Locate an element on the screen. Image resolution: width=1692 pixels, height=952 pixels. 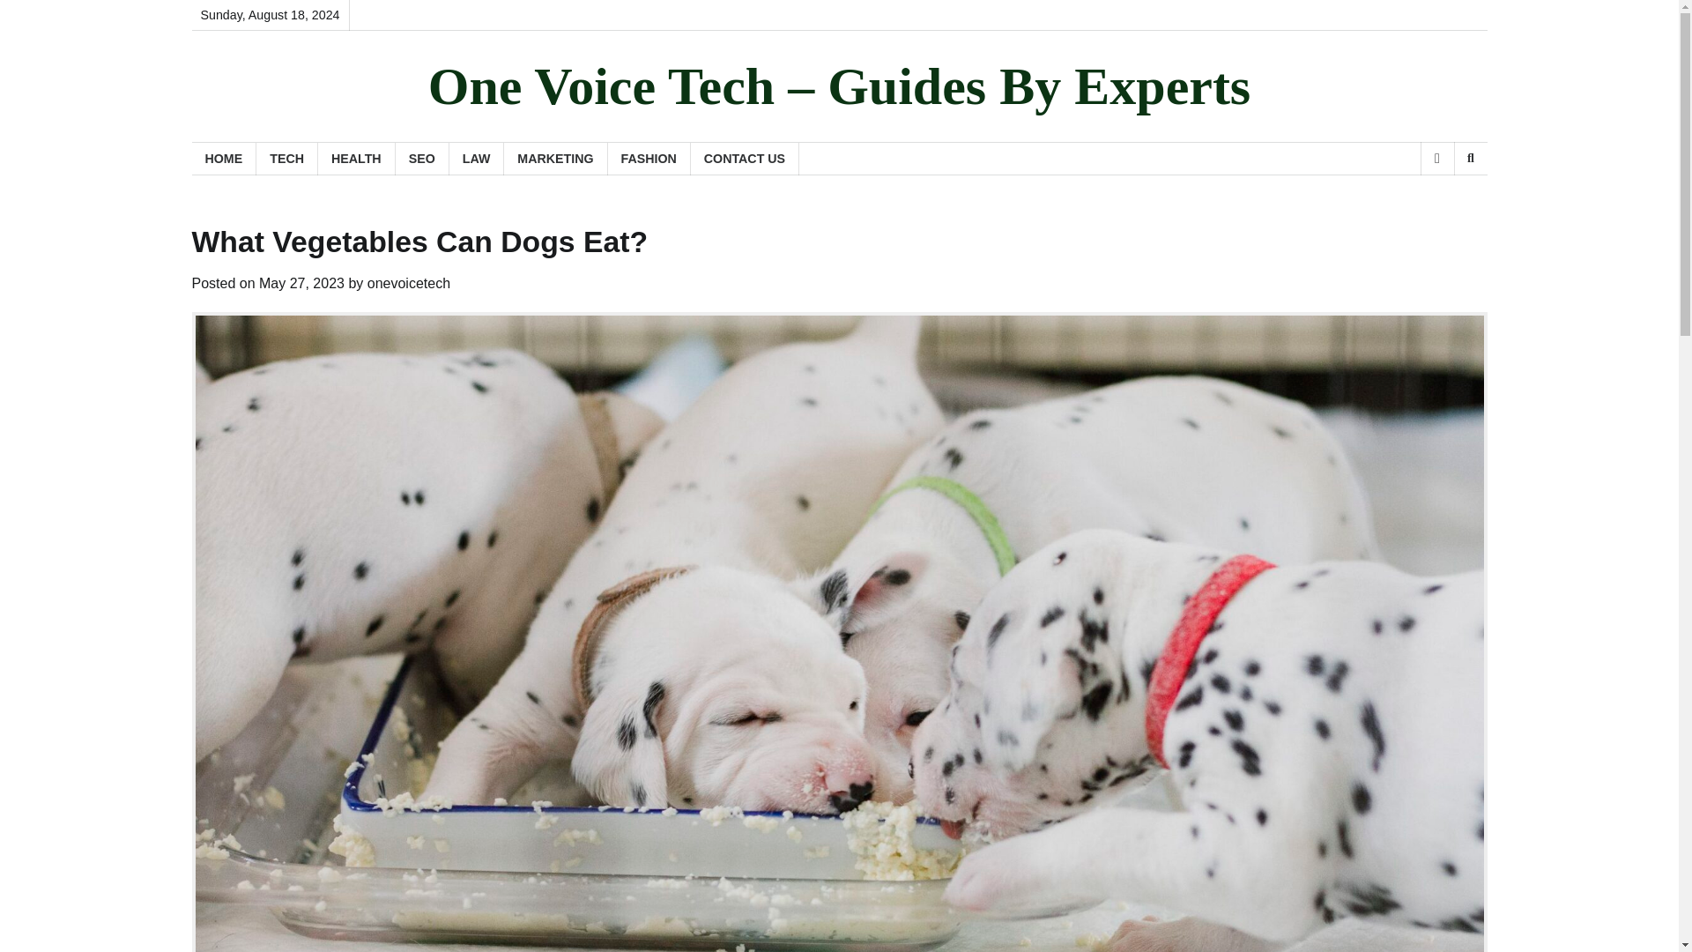
HOME is located at coordinates (224, 159).